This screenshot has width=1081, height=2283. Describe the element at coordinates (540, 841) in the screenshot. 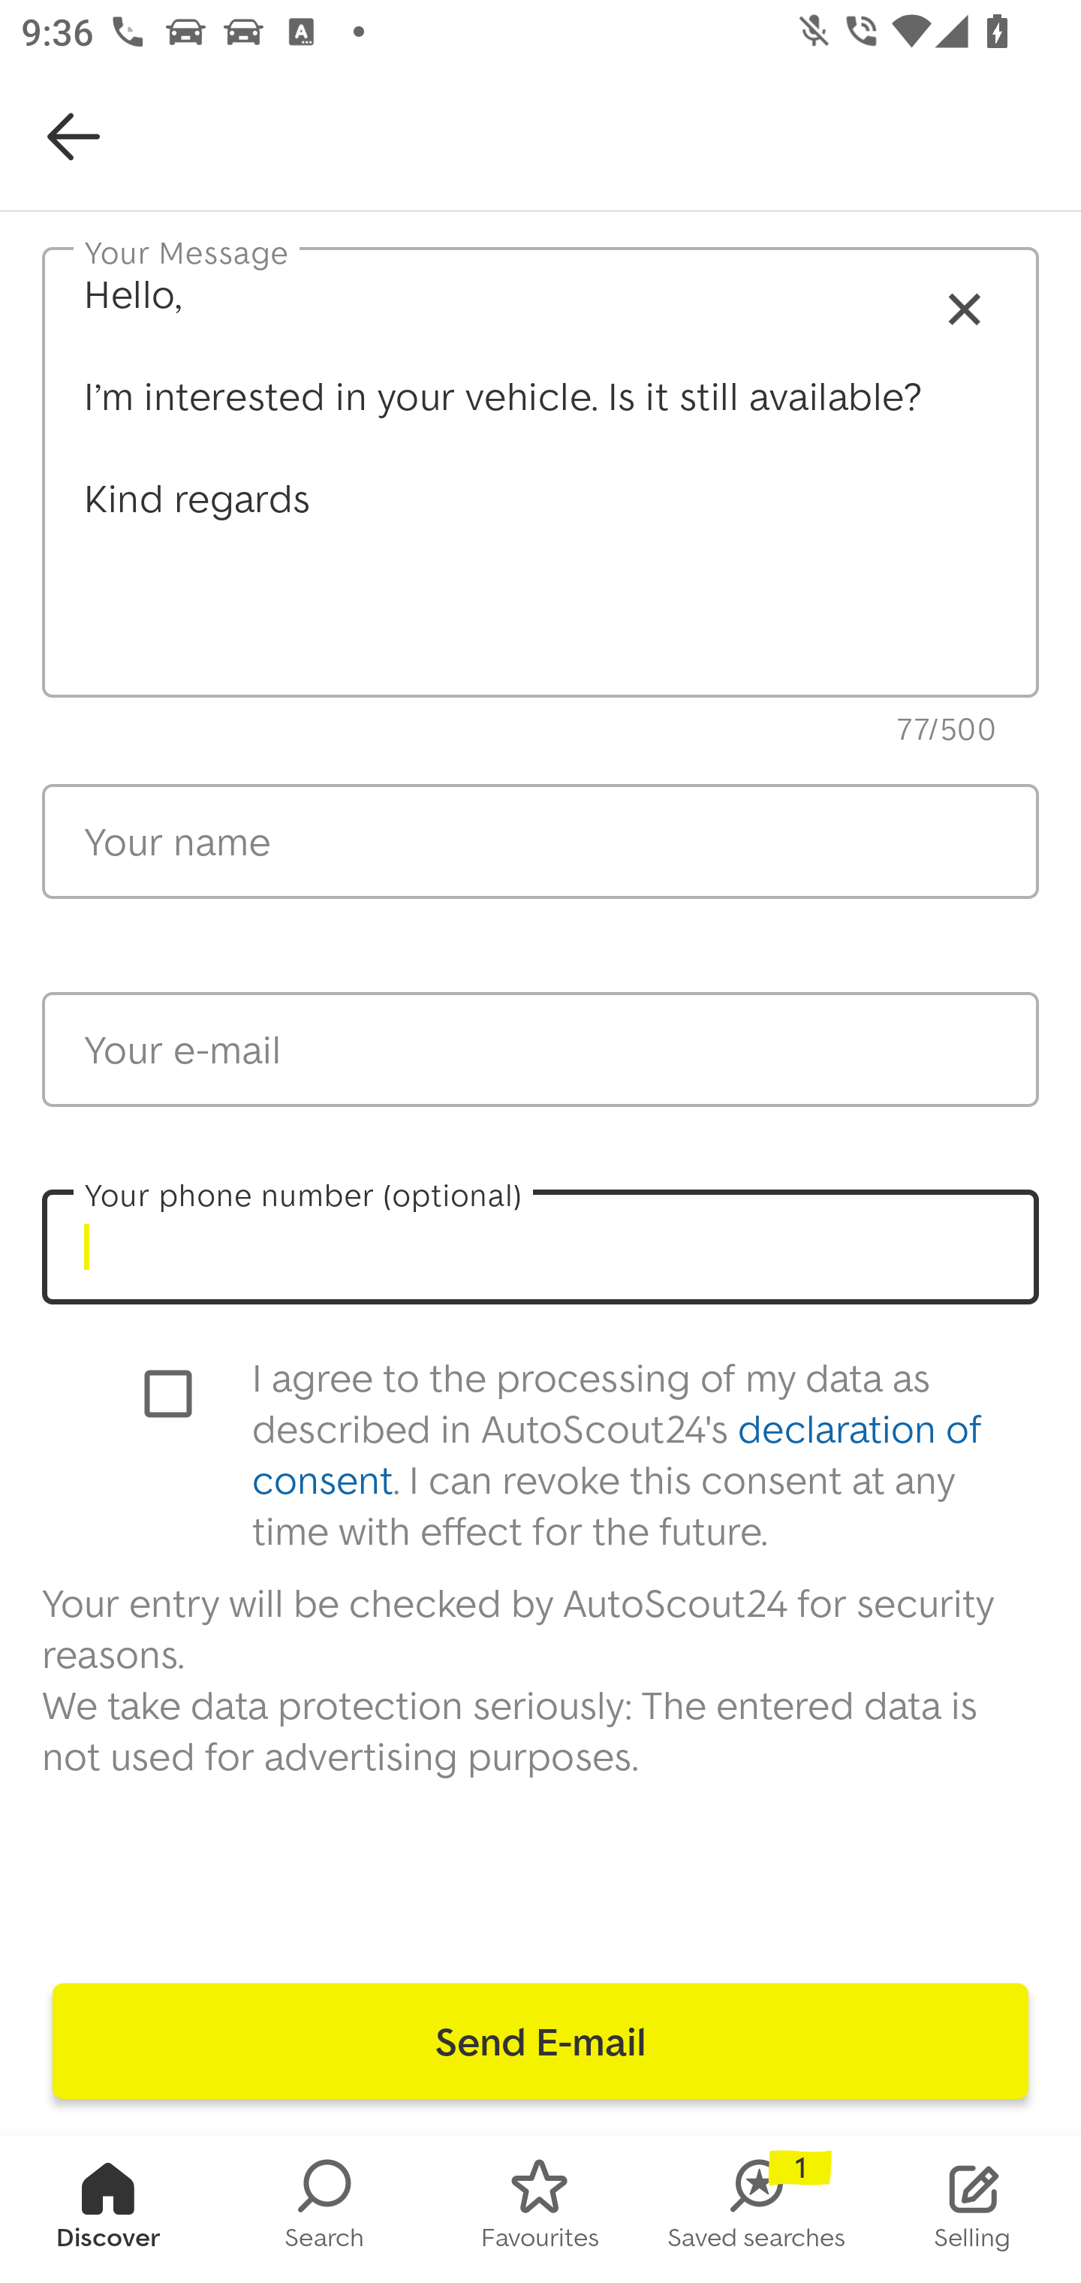

I see `Your name` at that location.